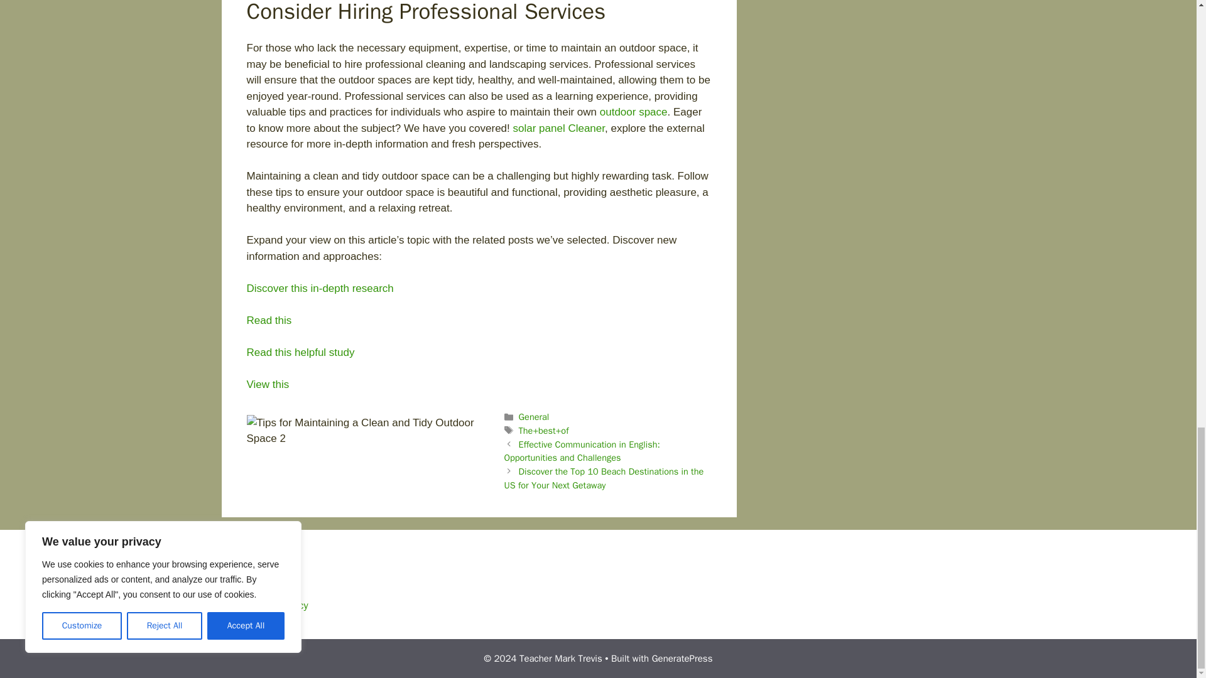 This screenshot has height=678, width=1206. Describe the element at coordinates (300, 352) in the screenshot. I see `Read this helpful study` at that location.